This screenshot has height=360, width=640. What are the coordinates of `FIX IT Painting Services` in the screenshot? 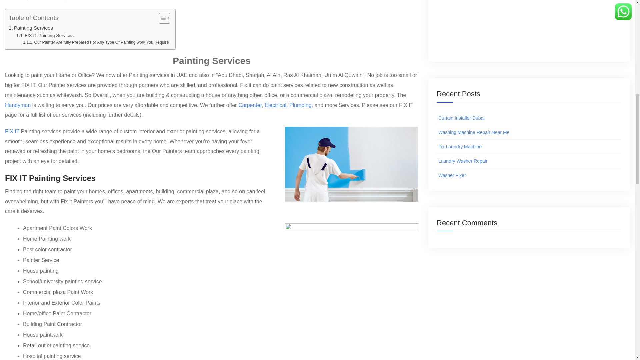 It's located at (45, 35).